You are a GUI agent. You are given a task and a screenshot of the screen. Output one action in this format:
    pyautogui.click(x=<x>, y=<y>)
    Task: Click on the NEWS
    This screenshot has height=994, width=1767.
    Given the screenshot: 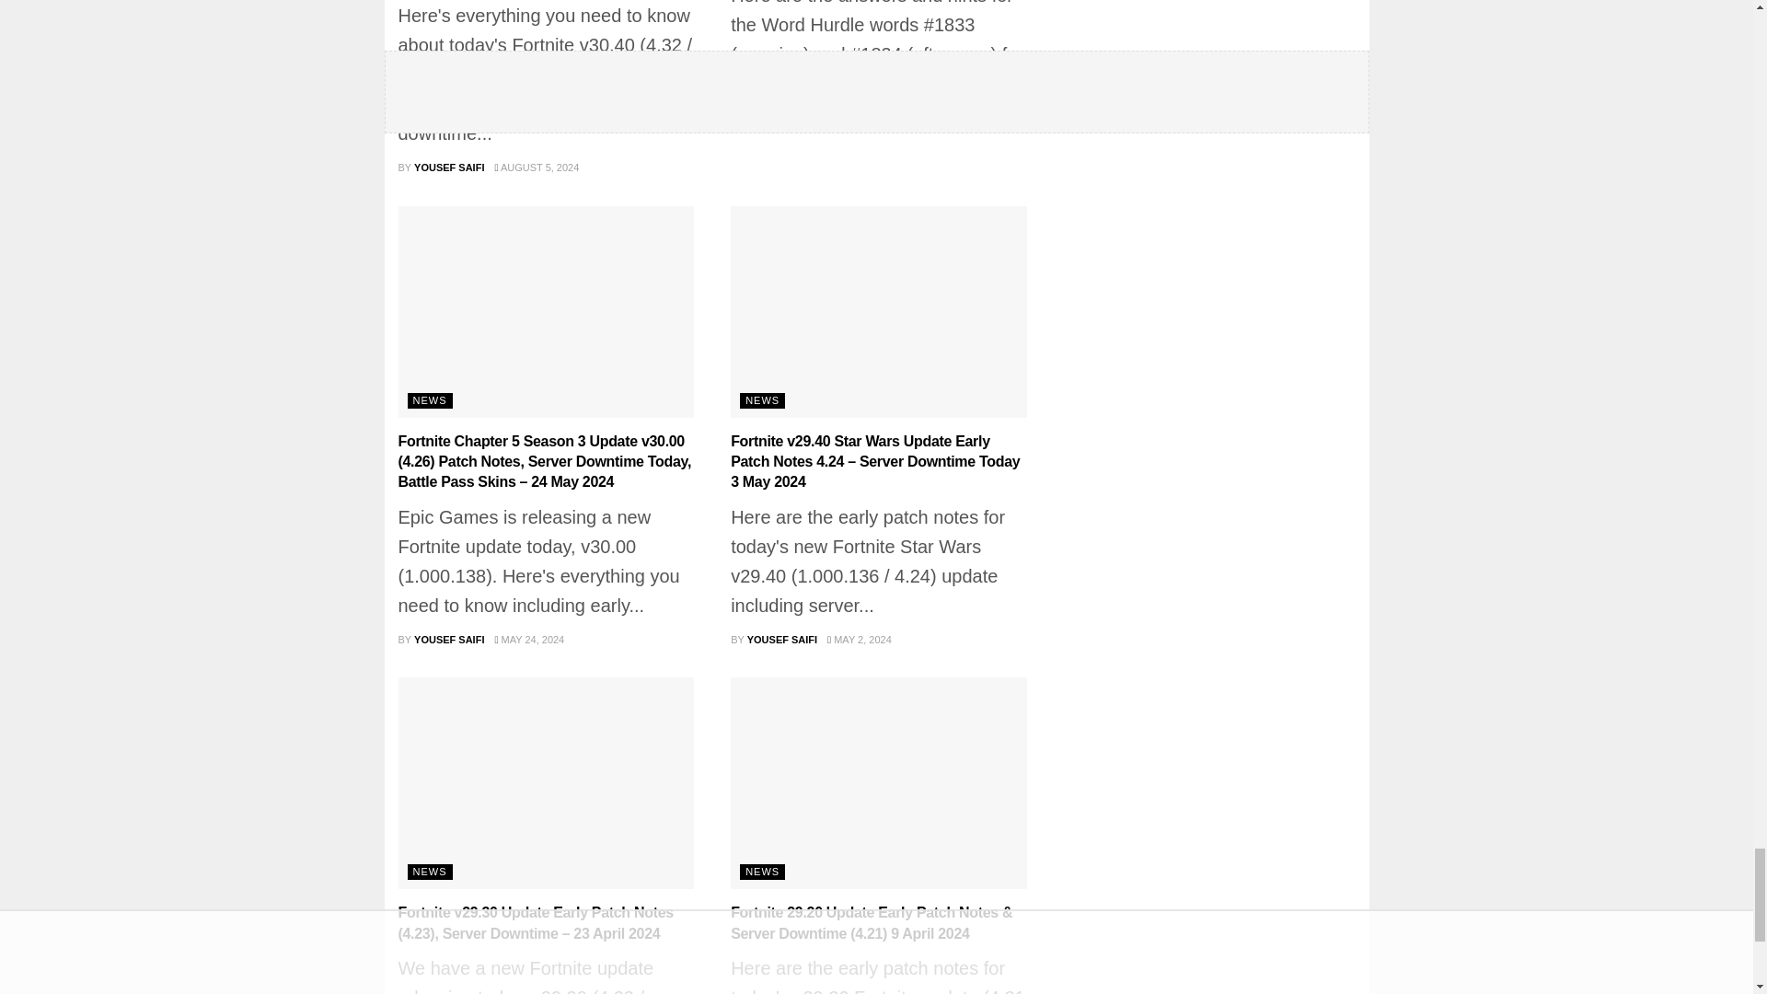 What is the action you would take?
    pyautogui.click(x=762, y=399)
    